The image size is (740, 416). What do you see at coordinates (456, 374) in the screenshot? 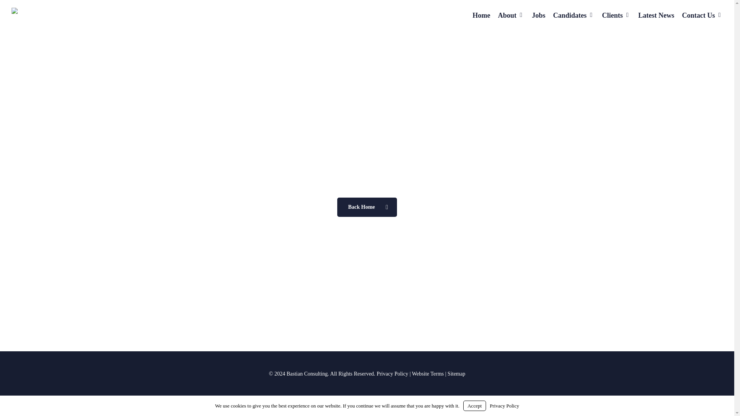
I see `Sitemap` at bounding box center [456, 374].